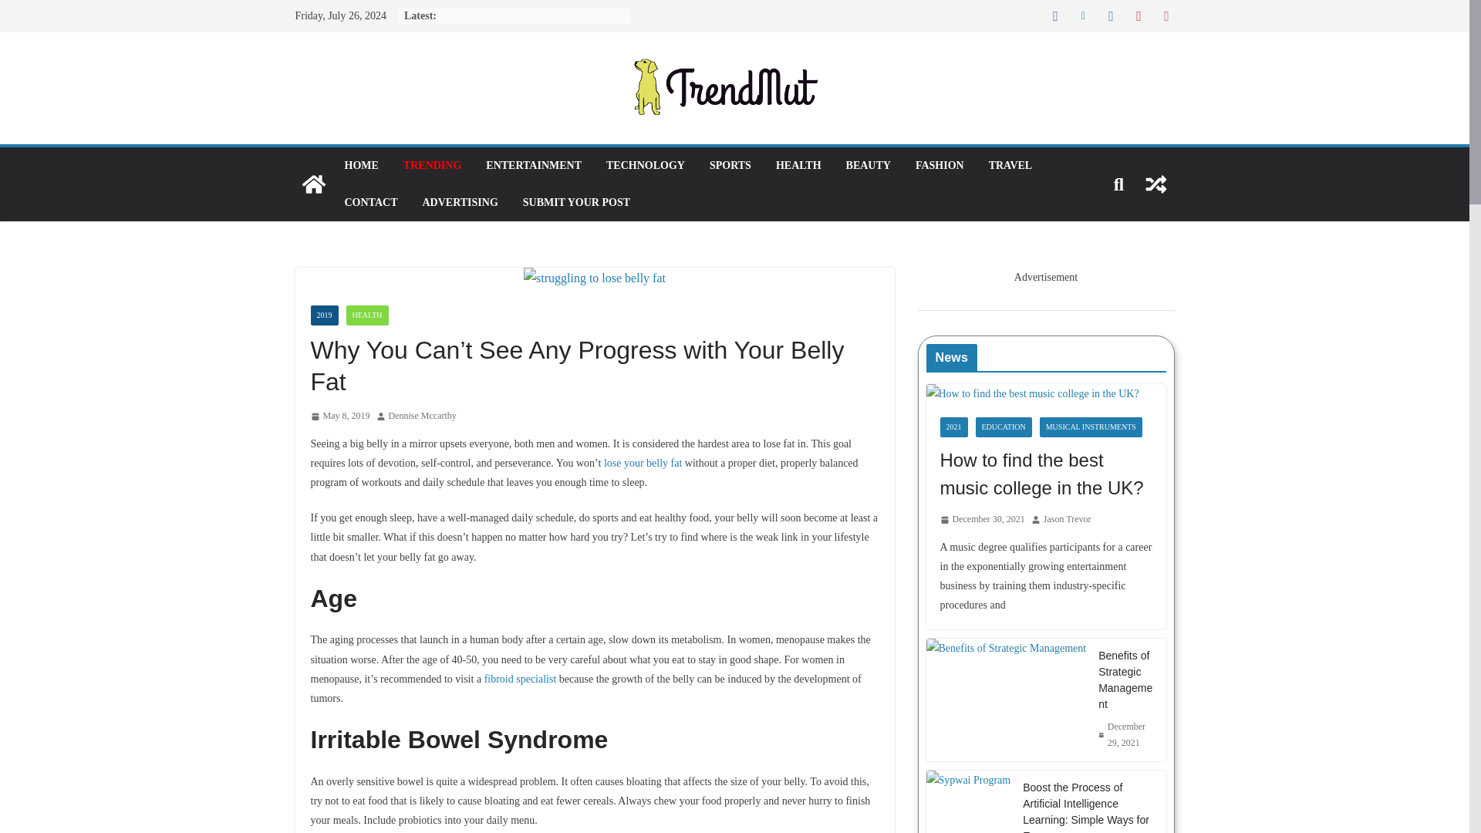  What do you see at coordinates (534, 165) in the screenshot?
I see `ENTERTAINMENT` at bounding box center [534, 165].